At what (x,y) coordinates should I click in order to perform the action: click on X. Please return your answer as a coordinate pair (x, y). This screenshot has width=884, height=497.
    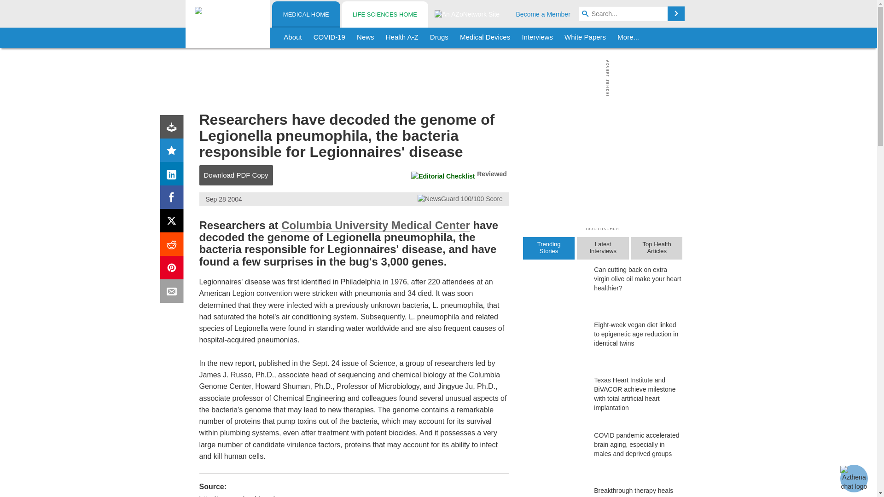
    Looking at the image, I should click on (174, 223).